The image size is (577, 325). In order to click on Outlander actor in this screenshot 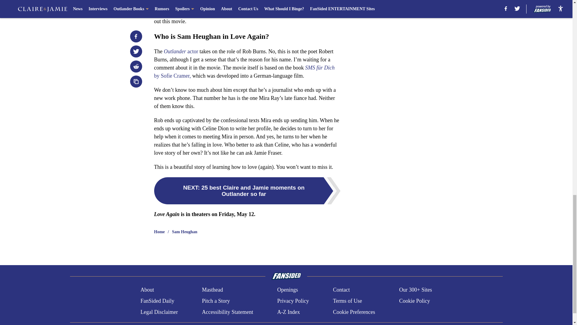, I will do `click(181, 51)`.